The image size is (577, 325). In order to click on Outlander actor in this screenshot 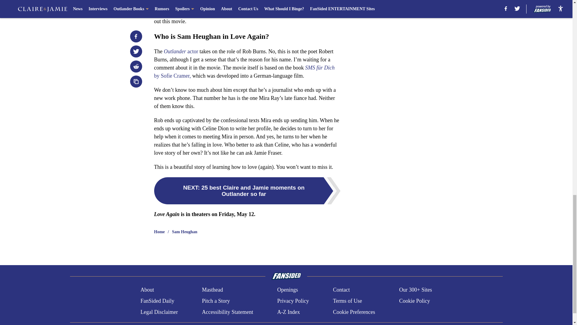, I will do `click(181, 51)`.